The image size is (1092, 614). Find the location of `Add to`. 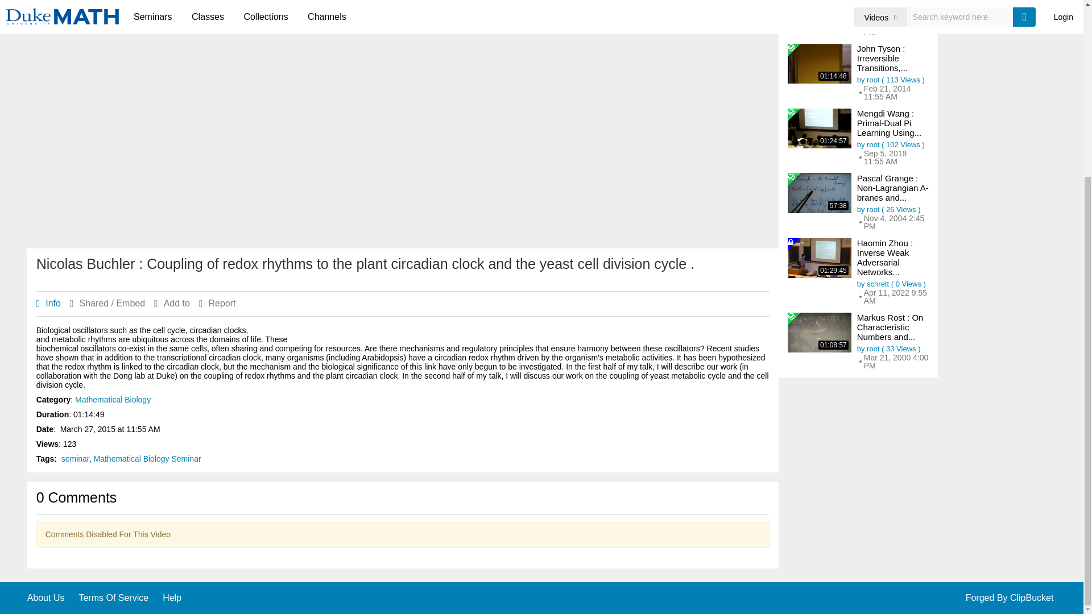

Add to is located at coordinates (176, 304).